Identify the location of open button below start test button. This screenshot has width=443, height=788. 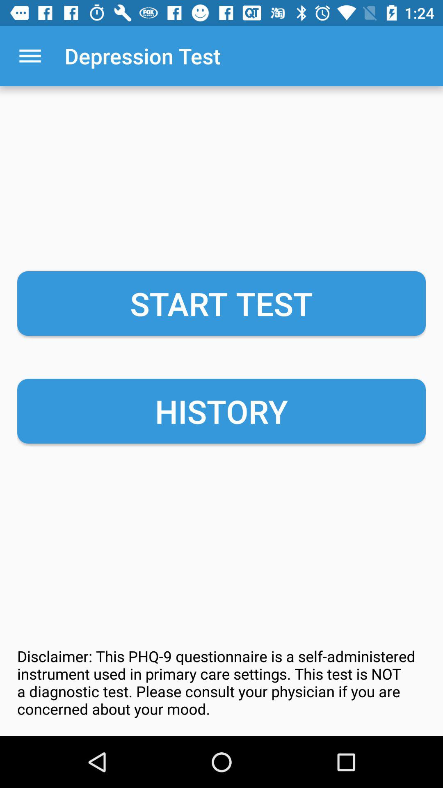
(221, 411).